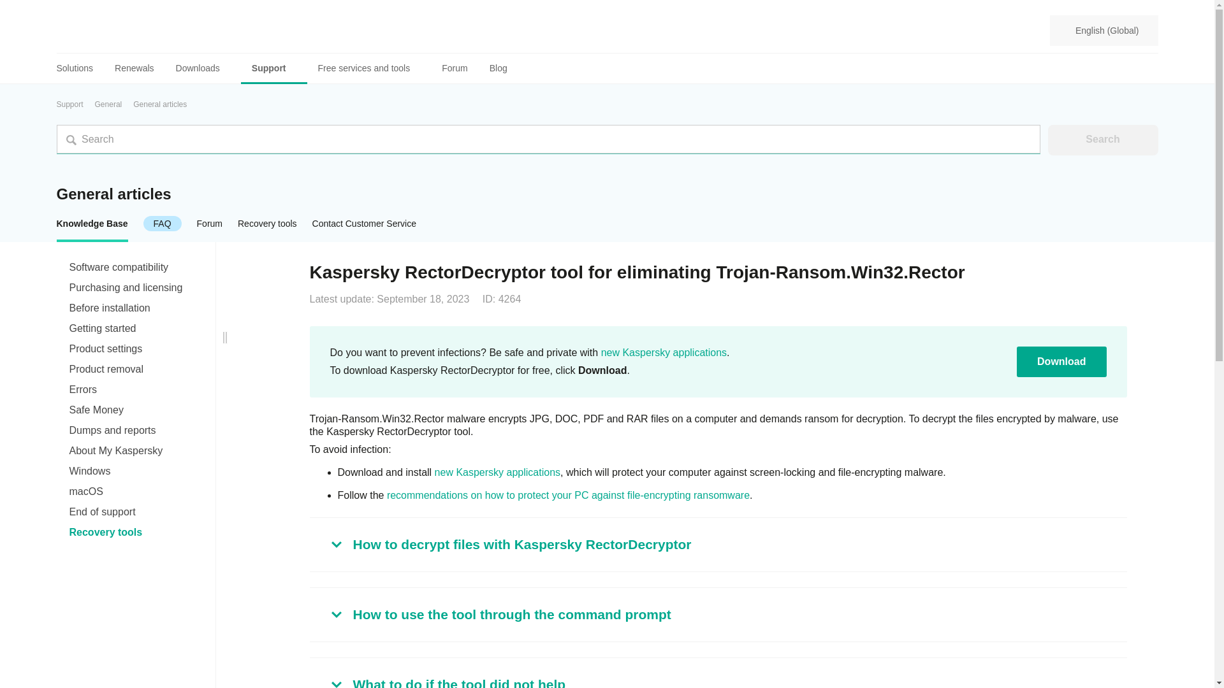  Describe the element at coordinates (664, 352) in the screenshot. I see `The Kaspersky website` at that location.